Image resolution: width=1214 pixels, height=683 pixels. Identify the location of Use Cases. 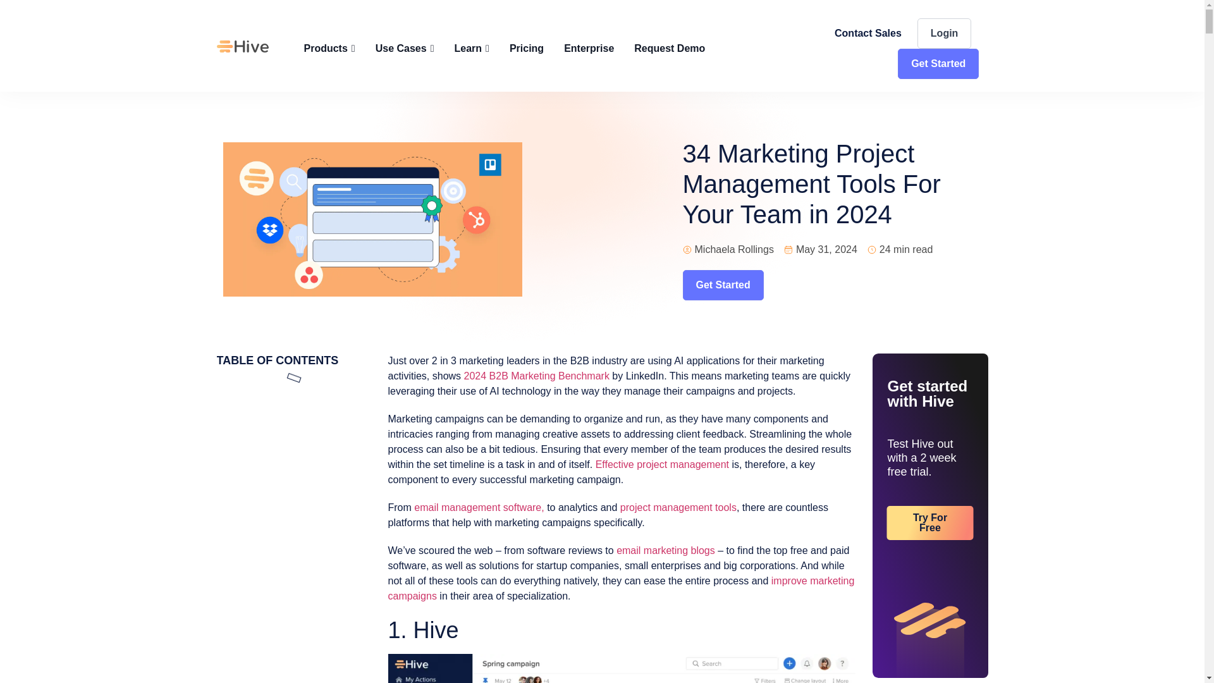
(405, 49).